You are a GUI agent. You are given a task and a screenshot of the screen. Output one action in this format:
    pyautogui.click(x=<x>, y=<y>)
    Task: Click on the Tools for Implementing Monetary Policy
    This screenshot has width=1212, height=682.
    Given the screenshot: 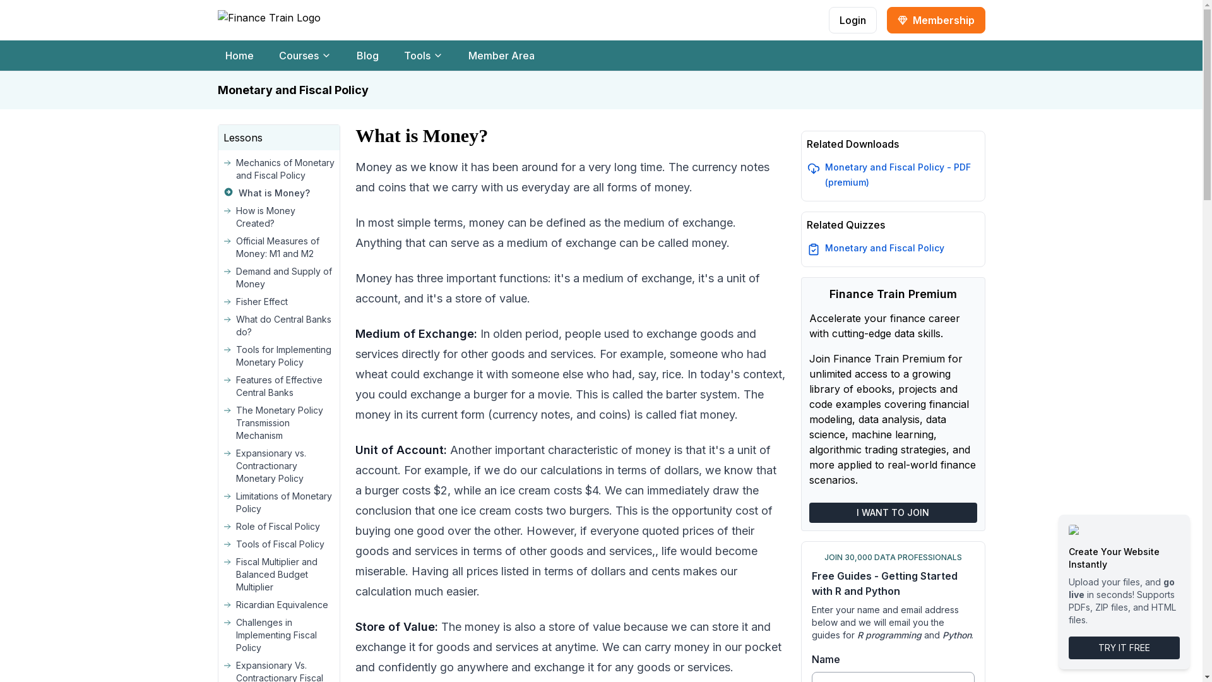 What is the action you would take?
    pyautogui.click(x=279, y=356)
    